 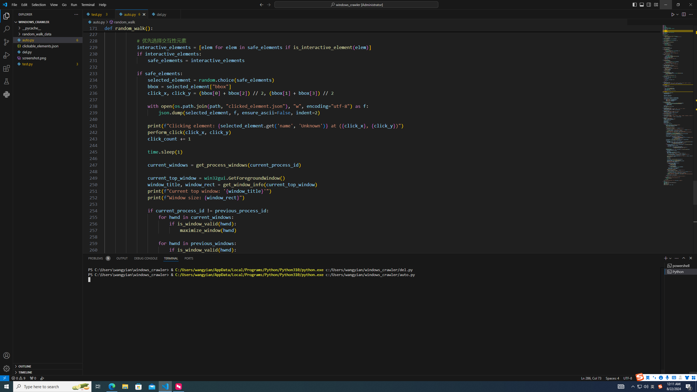 I want to click on Terminal 1 powershell, so click(x=681, y=265).